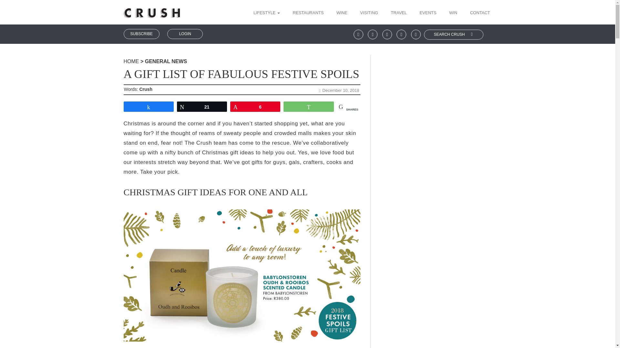 The image size is (620, 348). What do you see at coordinates (131, 61) in the screenshot?
I see `Crush Magazine` at bounding box center [131, 61].